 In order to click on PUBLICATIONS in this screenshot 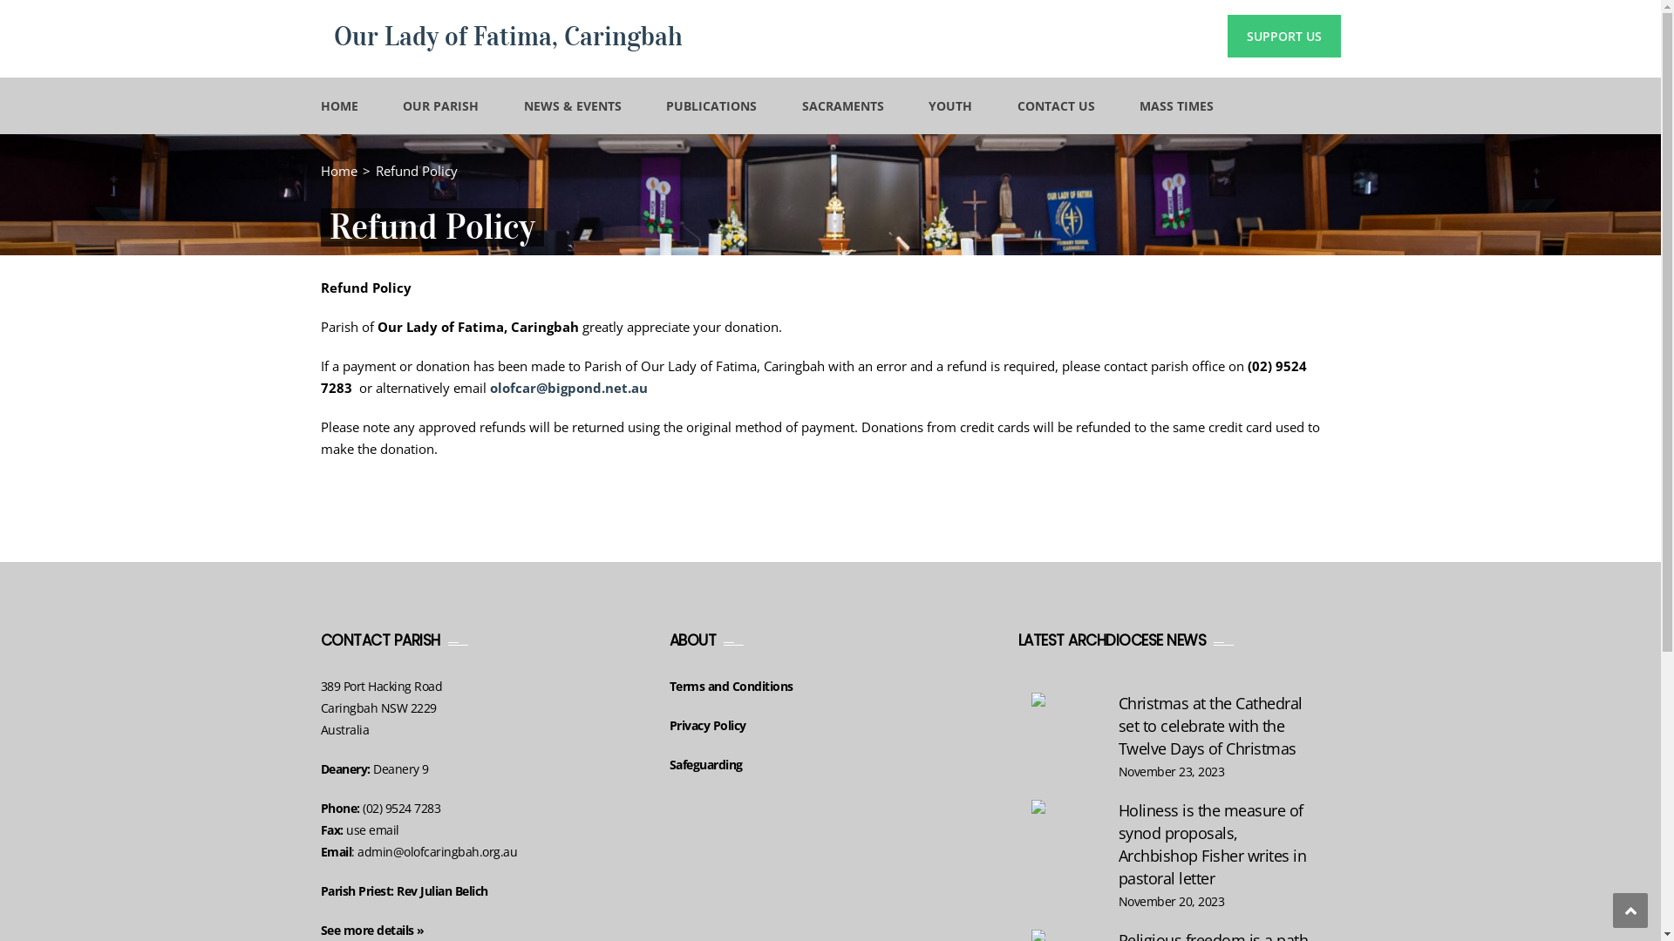, I will do `click(711, 106)`.